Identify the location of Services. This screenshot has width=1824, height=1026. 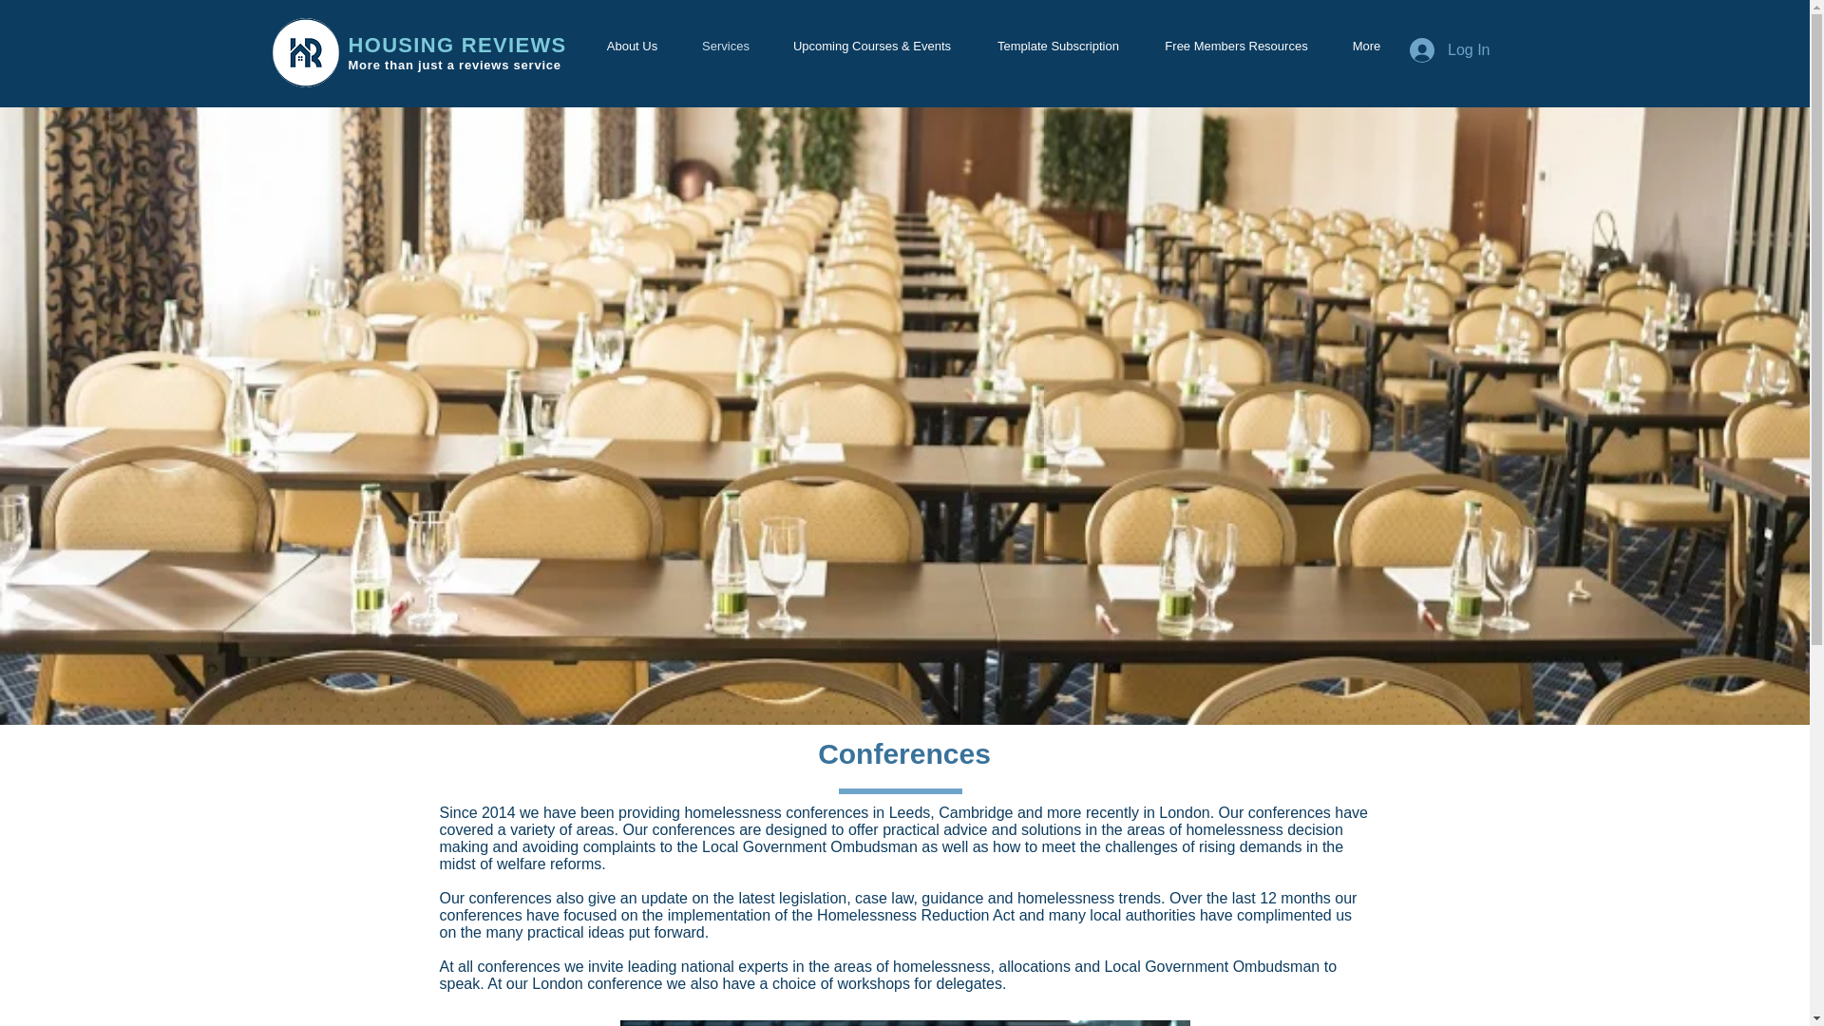
(725, 46).